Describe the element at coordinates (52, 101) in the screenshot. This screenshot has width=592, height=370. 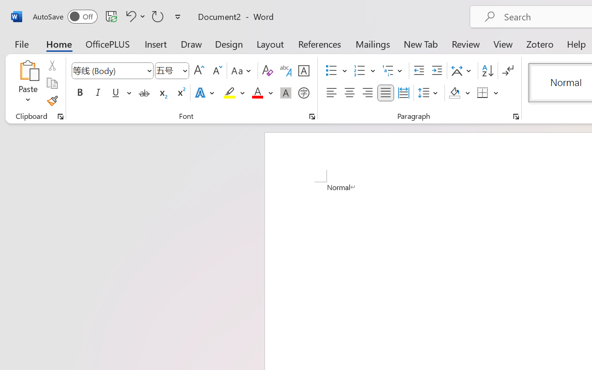
I see `Format Painter` at that location.